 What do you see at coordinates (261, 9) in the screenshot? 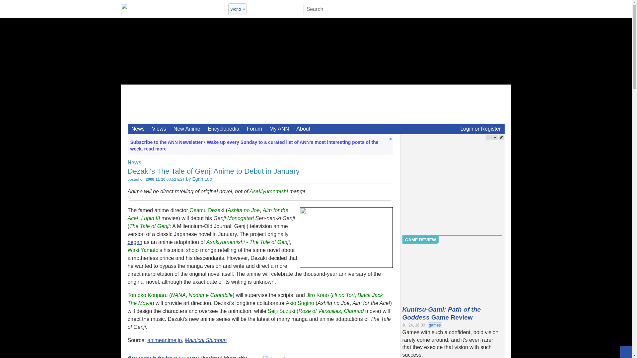
I see `Youtube` at bounding box center [261, 9].